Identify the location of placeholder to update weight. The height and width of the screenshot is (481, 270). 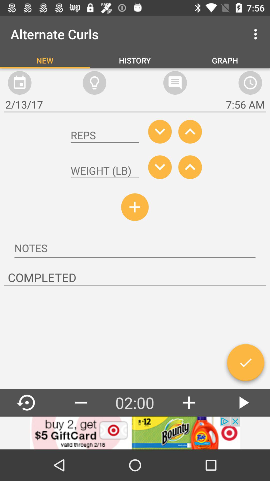
(105, 171).